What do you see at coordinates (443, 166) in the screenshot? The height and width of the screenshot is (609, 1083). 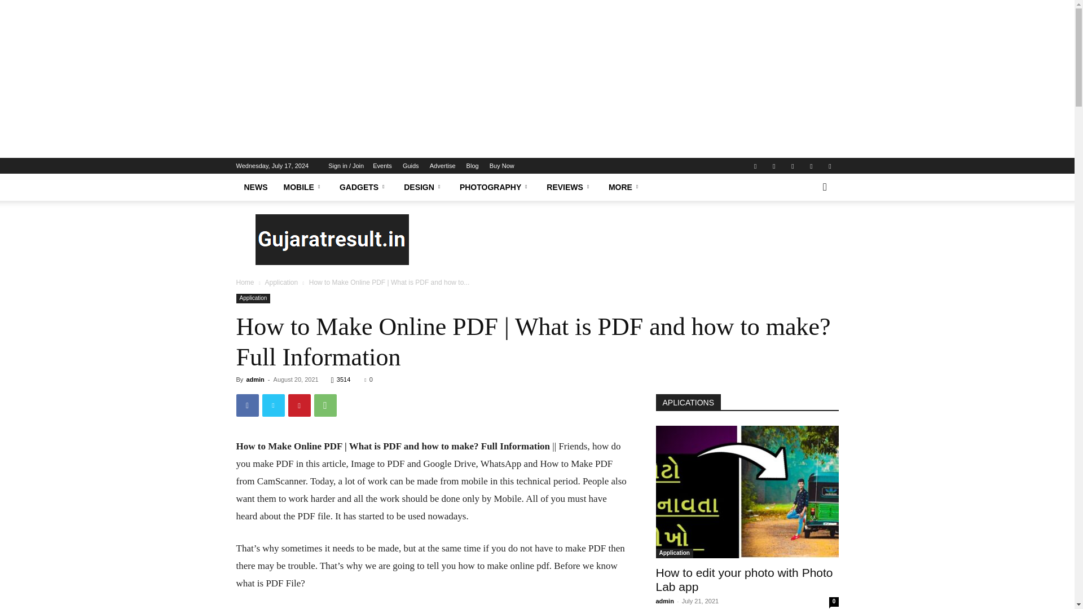 I see `Advertise` at bounding box center [443, 166].